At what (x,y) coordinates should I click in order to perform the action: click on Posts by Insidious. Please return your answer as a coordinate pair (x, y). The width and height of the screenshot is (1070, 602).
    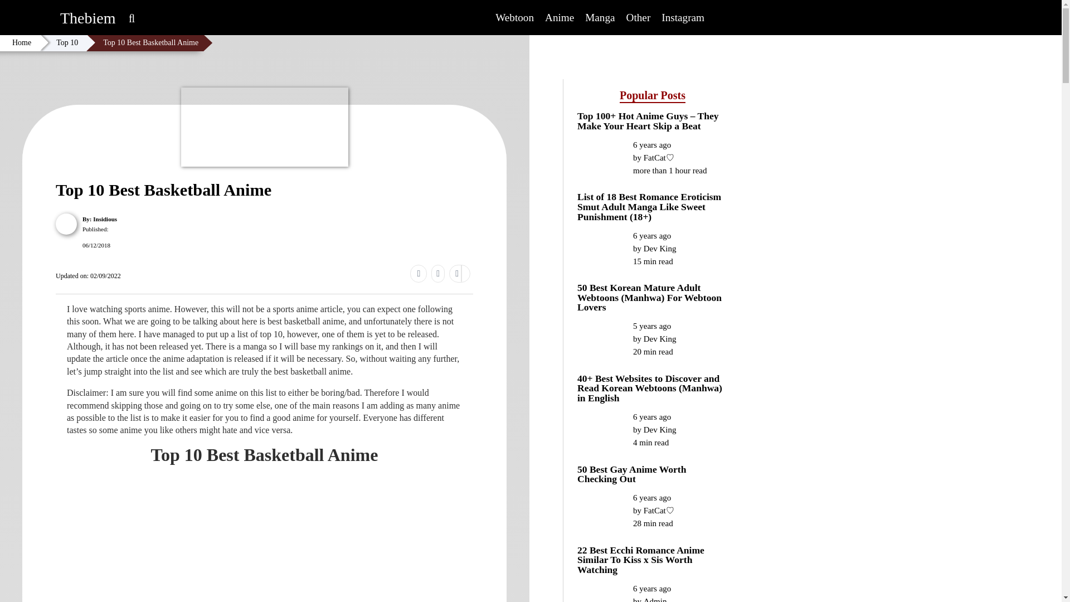
    Looking at the image, I should click on (105, 219).